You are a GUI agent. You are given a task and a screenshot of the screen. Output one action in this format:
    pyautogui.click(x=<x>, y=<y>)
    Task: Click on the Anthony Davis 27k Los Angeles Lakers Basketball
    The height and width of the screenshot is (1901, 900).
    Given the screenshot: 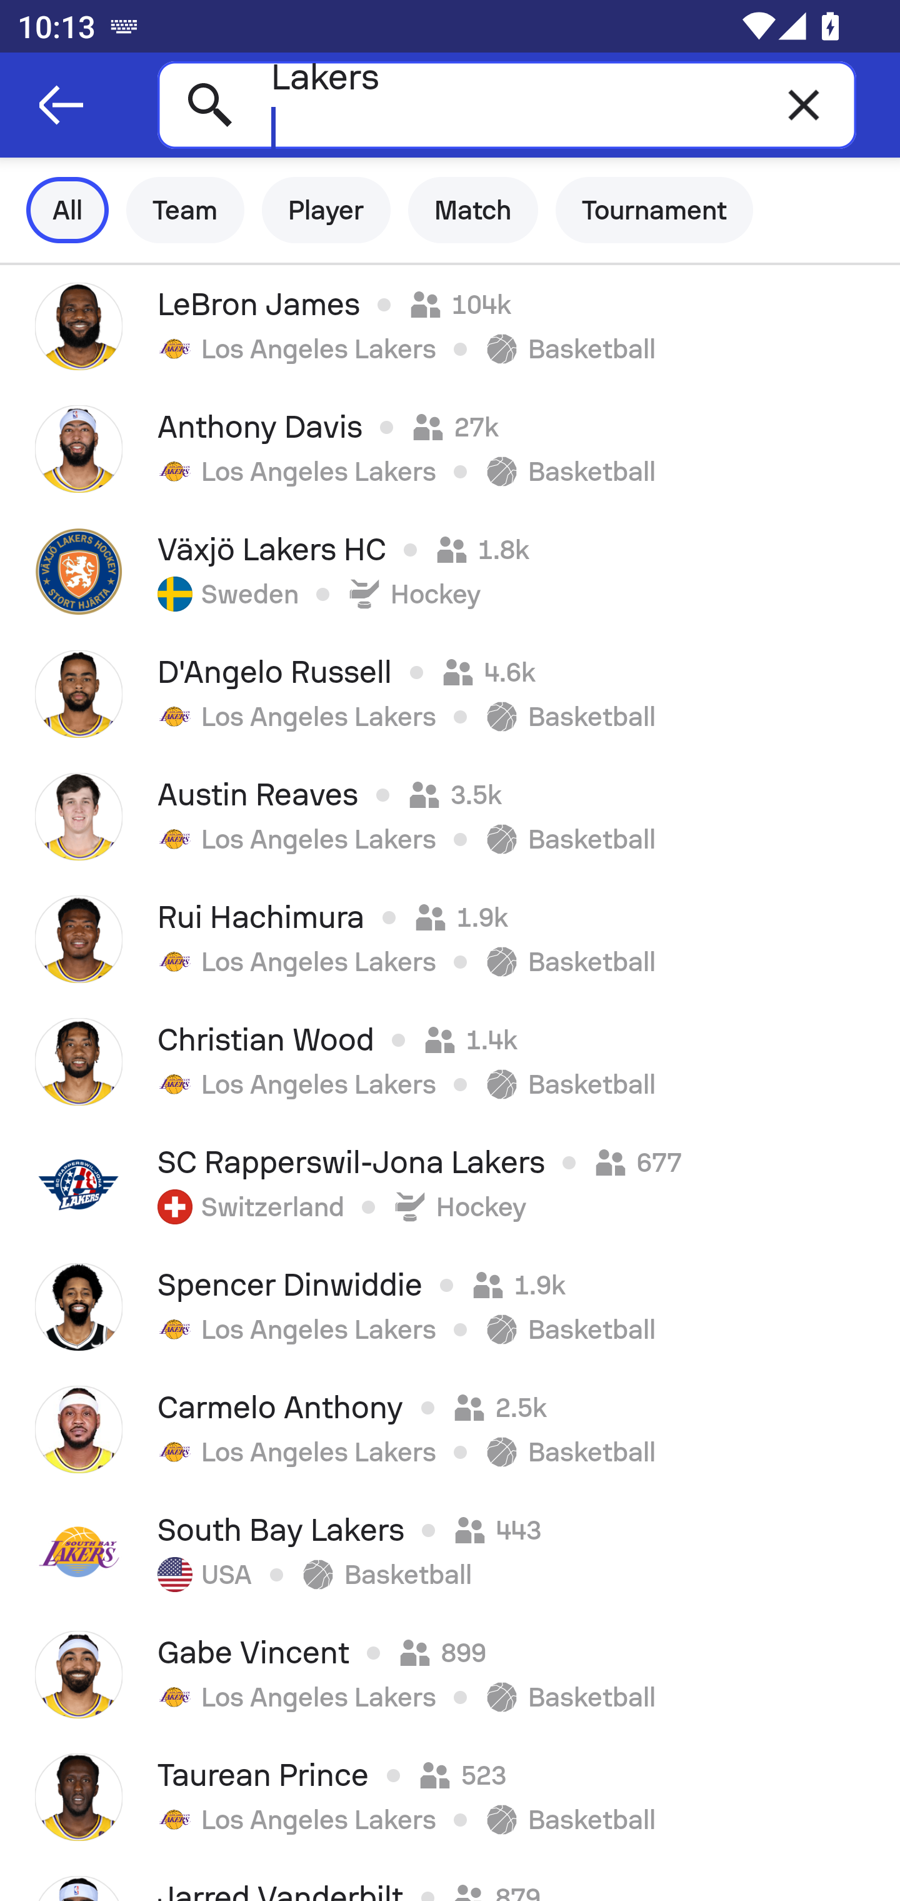 What is the action you would take?
    pyautogui.click(x=450, y=448)
    